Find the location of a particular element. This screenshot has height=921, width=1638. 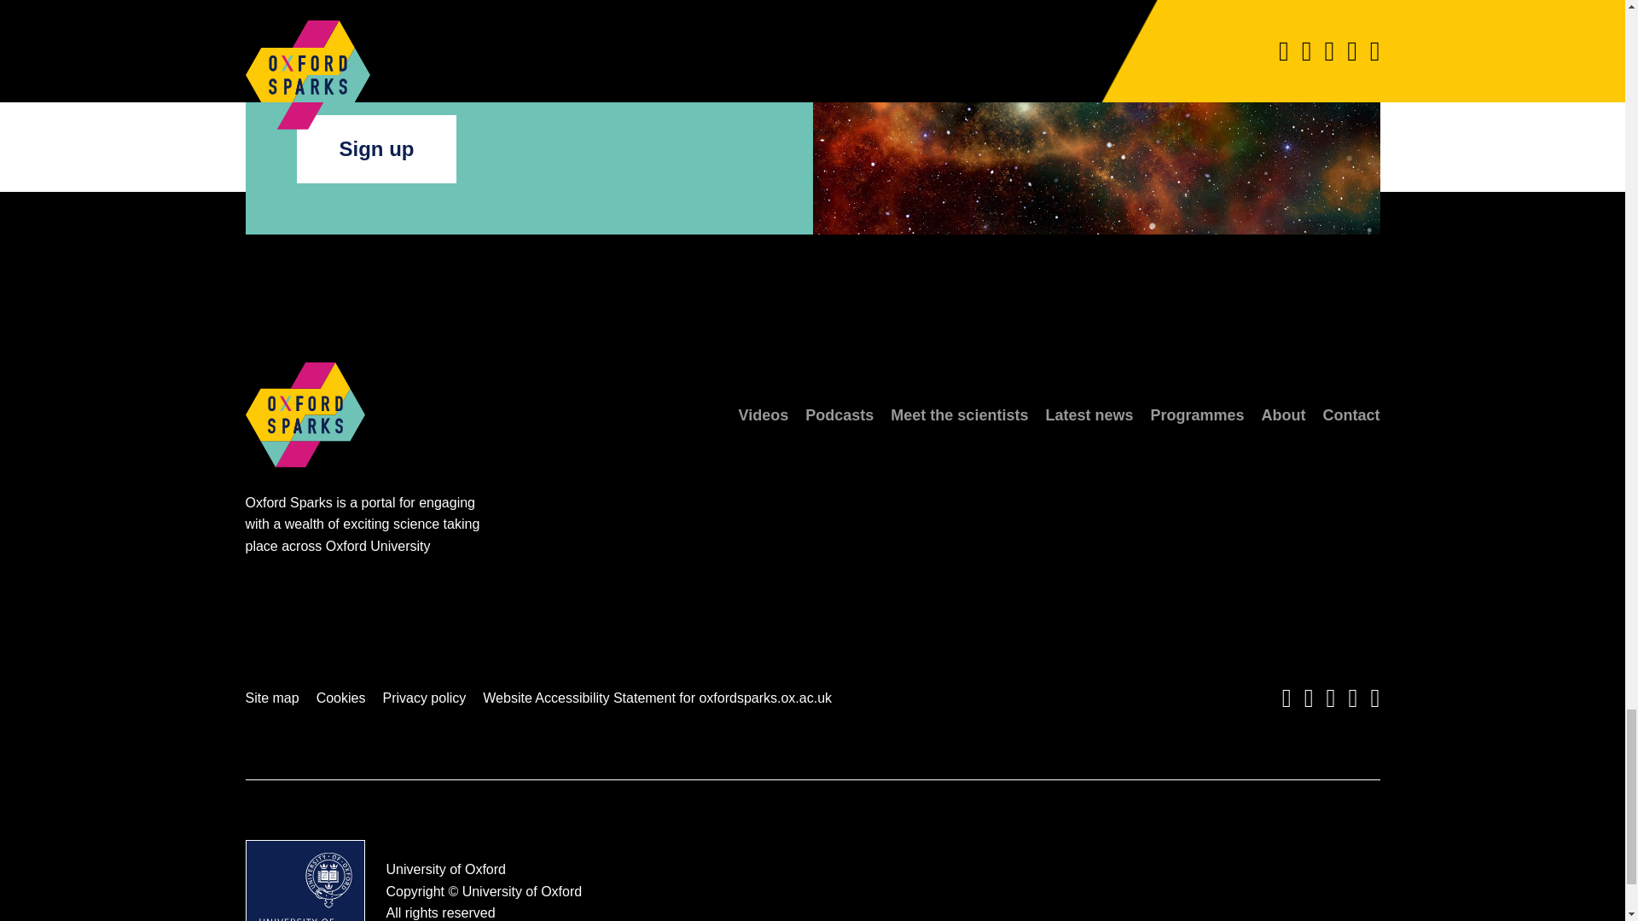

Latest news is located at coordinates (1089, 414).